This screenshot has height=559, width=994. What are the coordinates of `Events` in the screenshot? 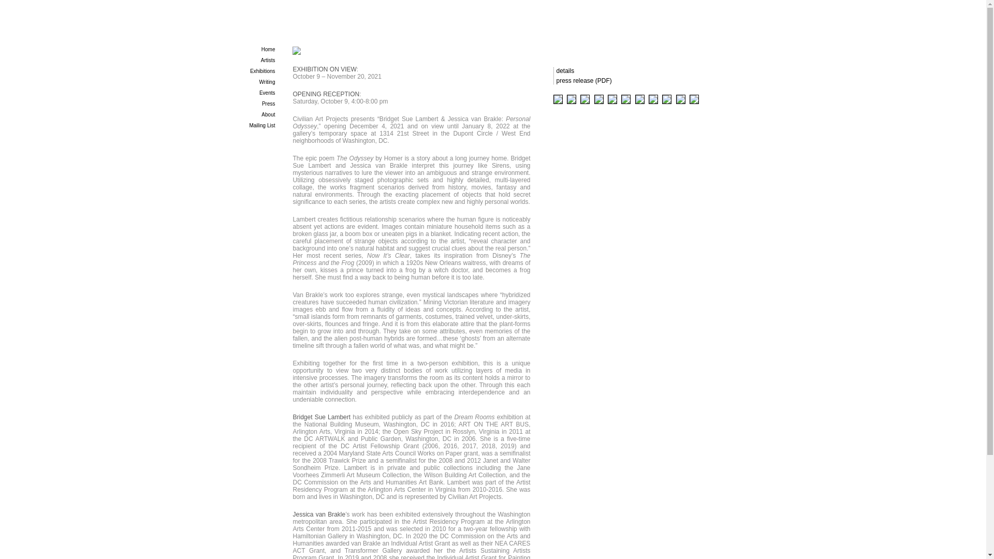 It's located at (613, 105).